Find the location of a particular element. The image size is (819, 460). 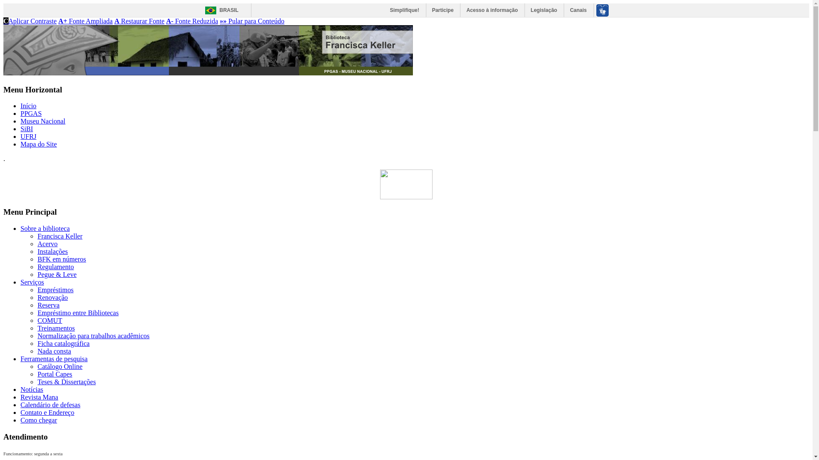

UFRJ is located at coordinates (28, 136).